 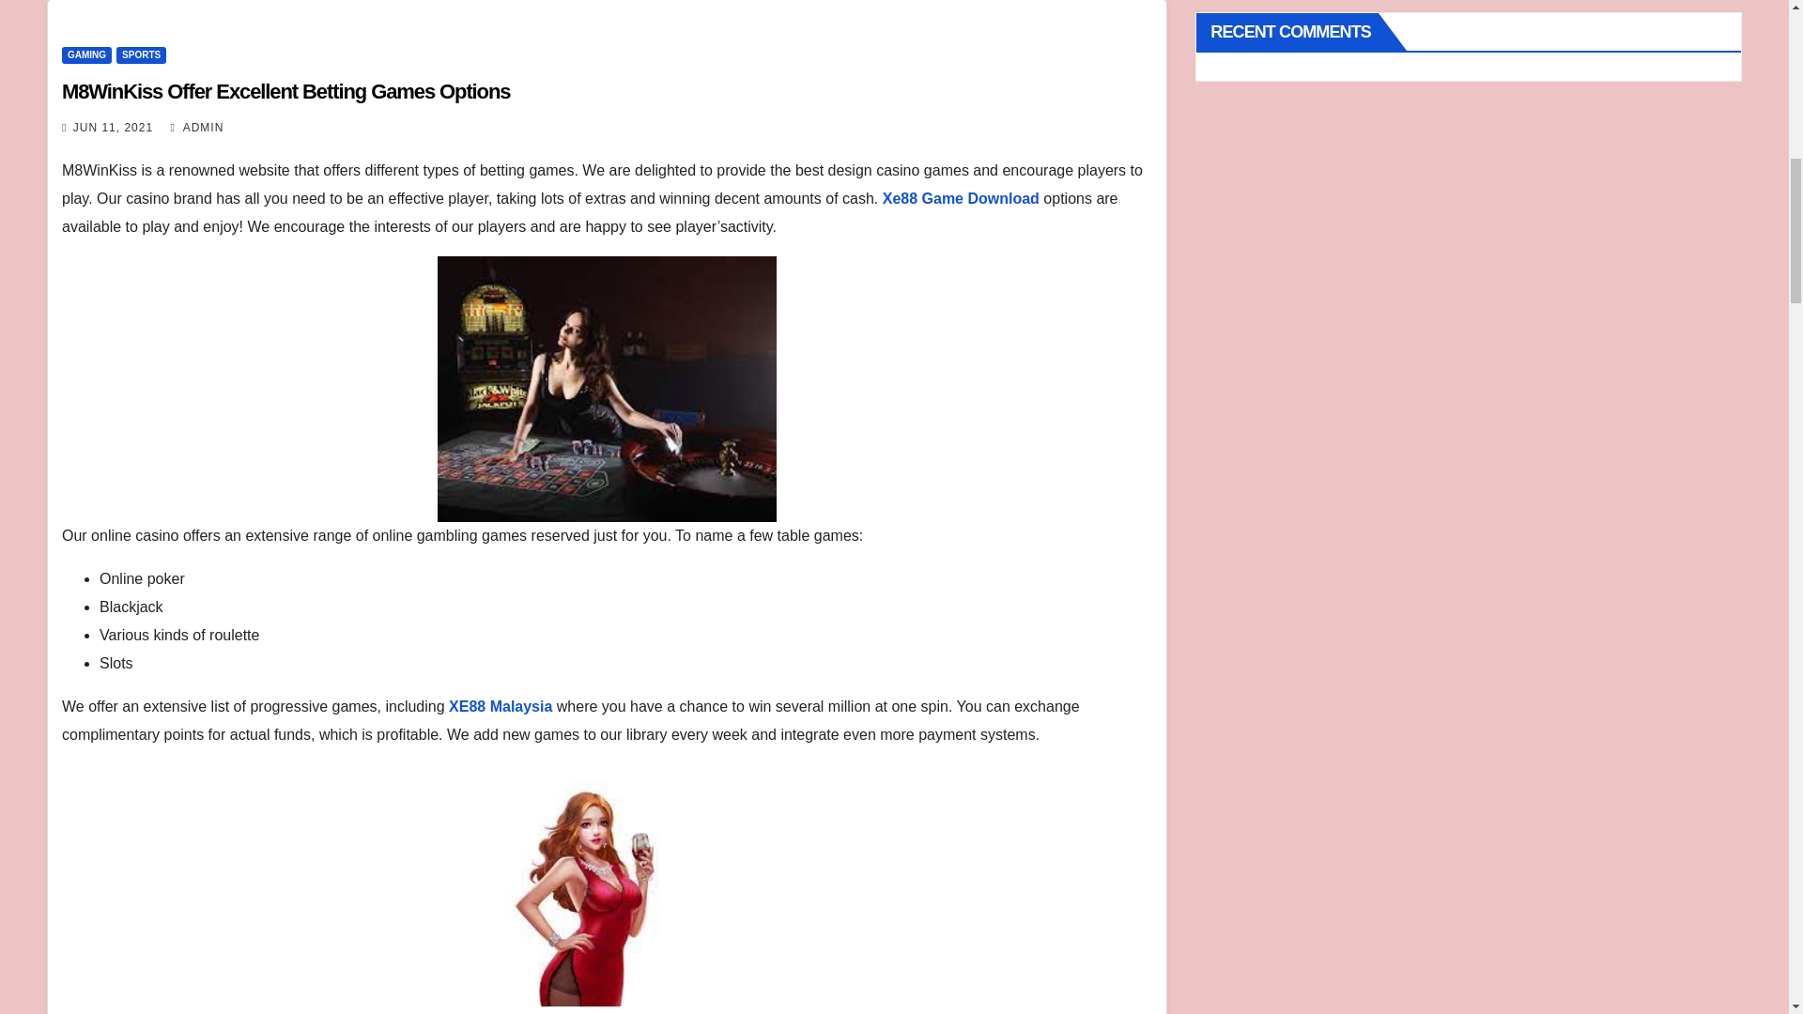 I want to click on M8WinKiss Offer Excellent Betting Games Options, so click(x=285, y=92).